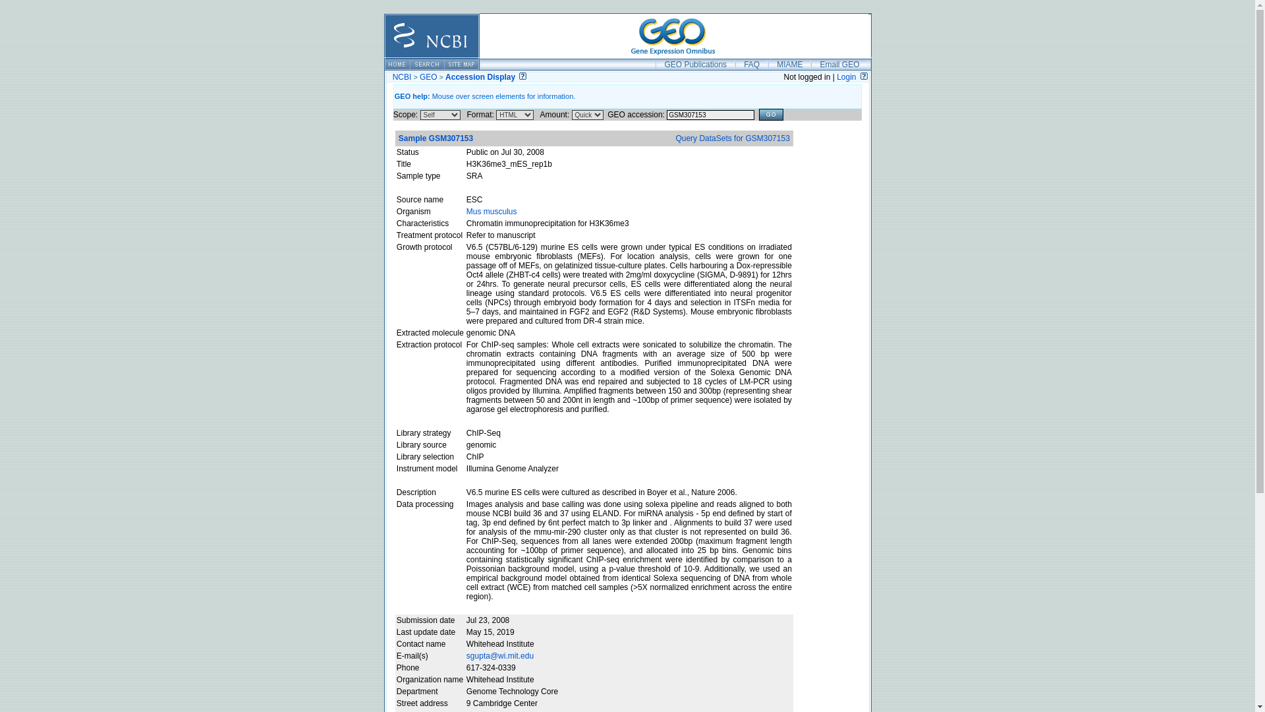 Image resolution: width=1265 pixels, height=712 pixels. What do you see at coordinates (846, 77) in the screenshot?
I see `Login` at bounding box center [846, 77].